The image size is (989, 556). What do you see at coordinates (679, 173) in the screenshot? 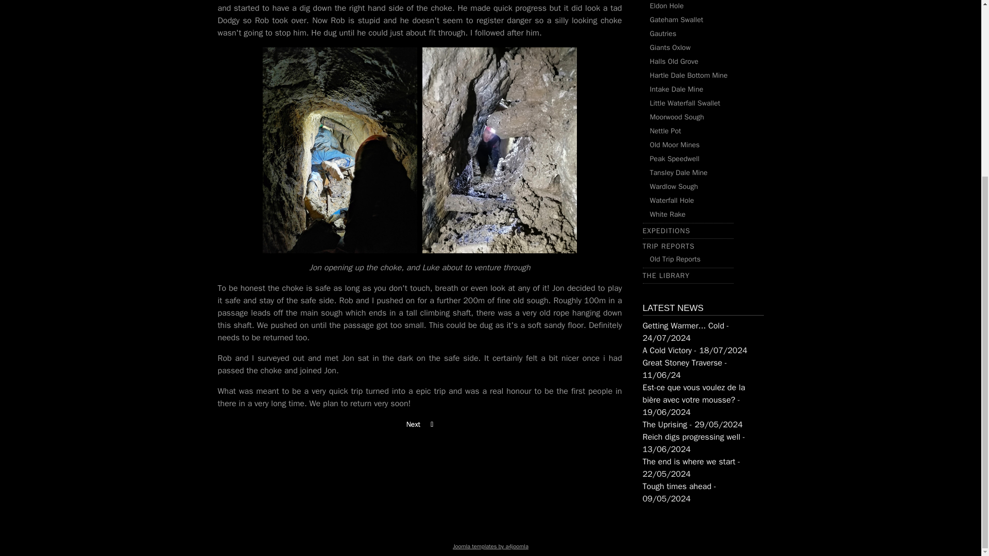
I see `Tansley Dale Mine` at bounding box center [679, 173].